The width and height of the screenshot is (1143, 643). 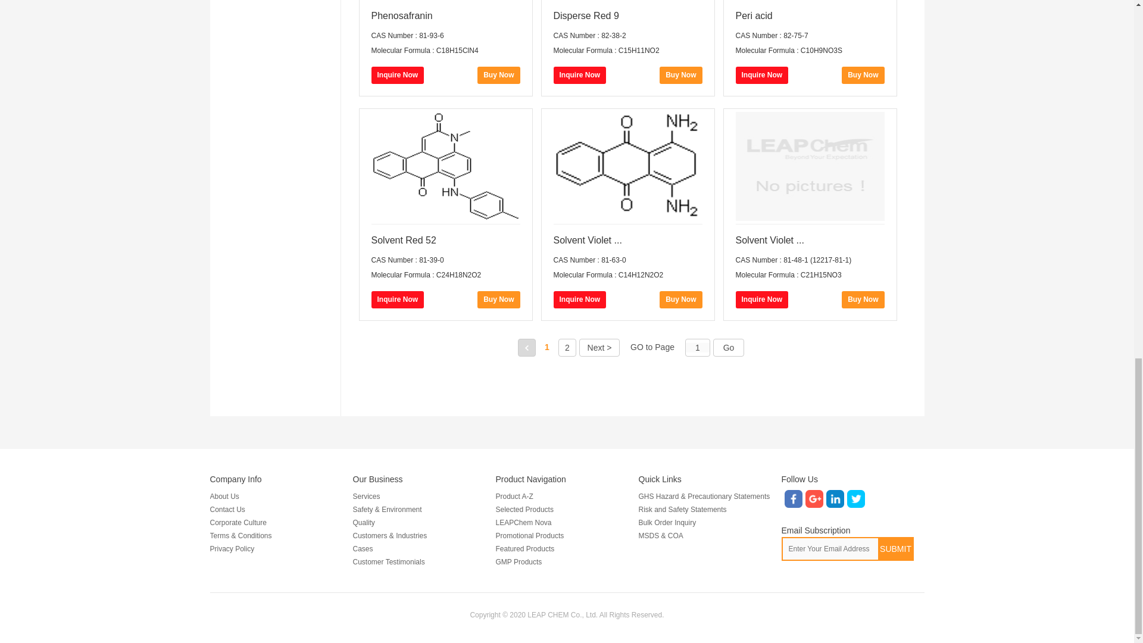 I want to click on Disperse Red 9 -Grade: , so click(x=627, y=15).